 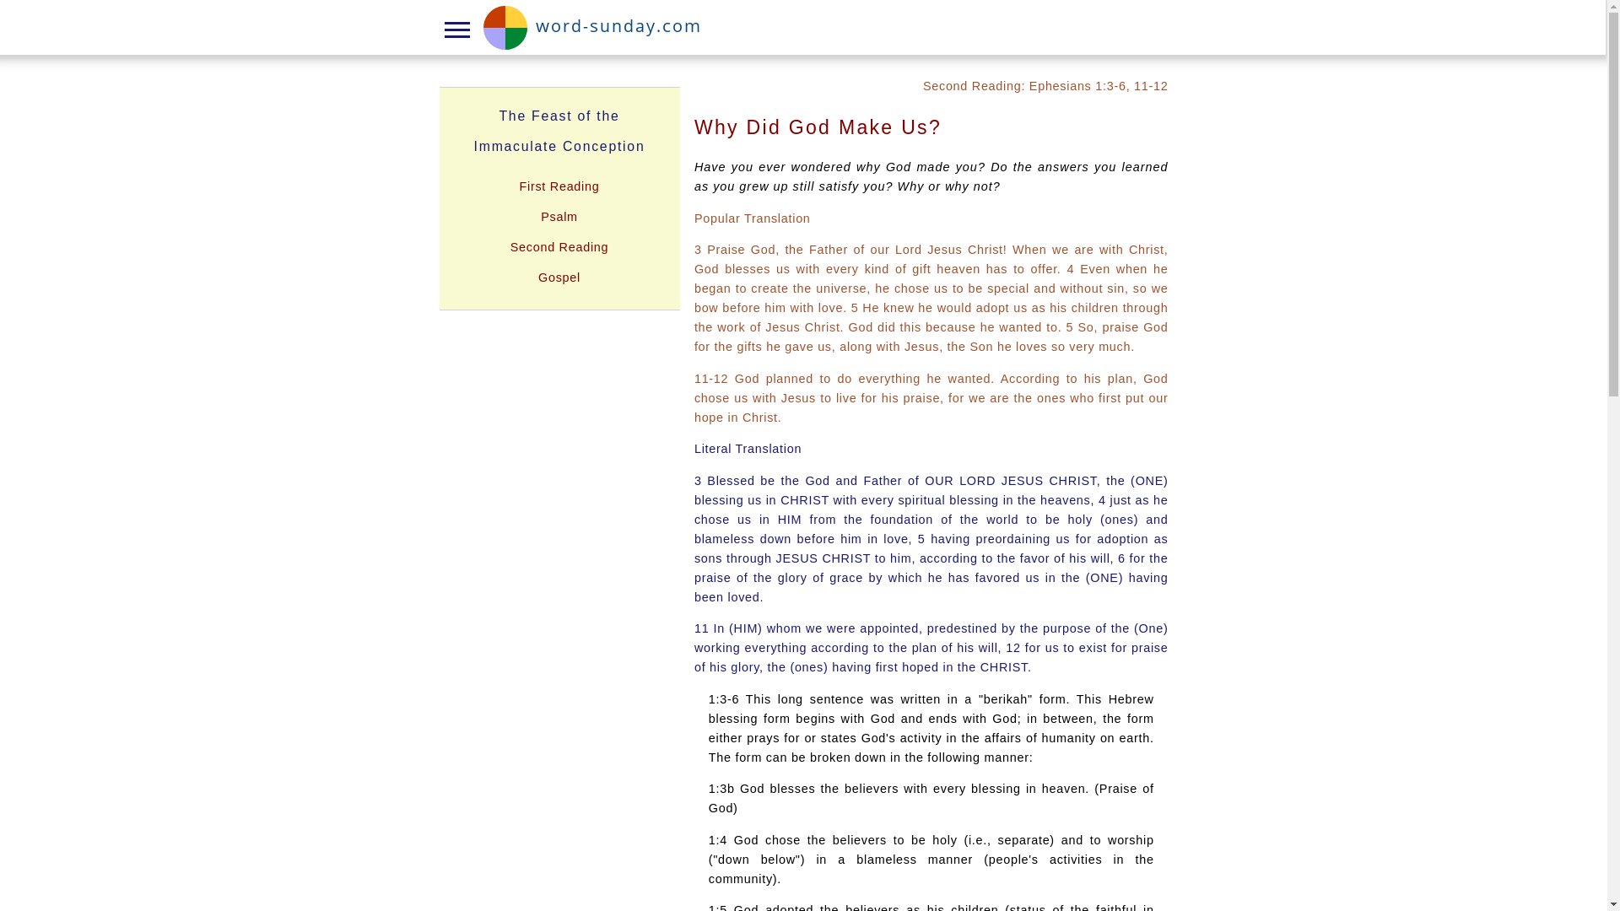 What do you see at coordinates (559, 247) in the screenshot?
I see `Second Reading` at bounding box center [559, 247].